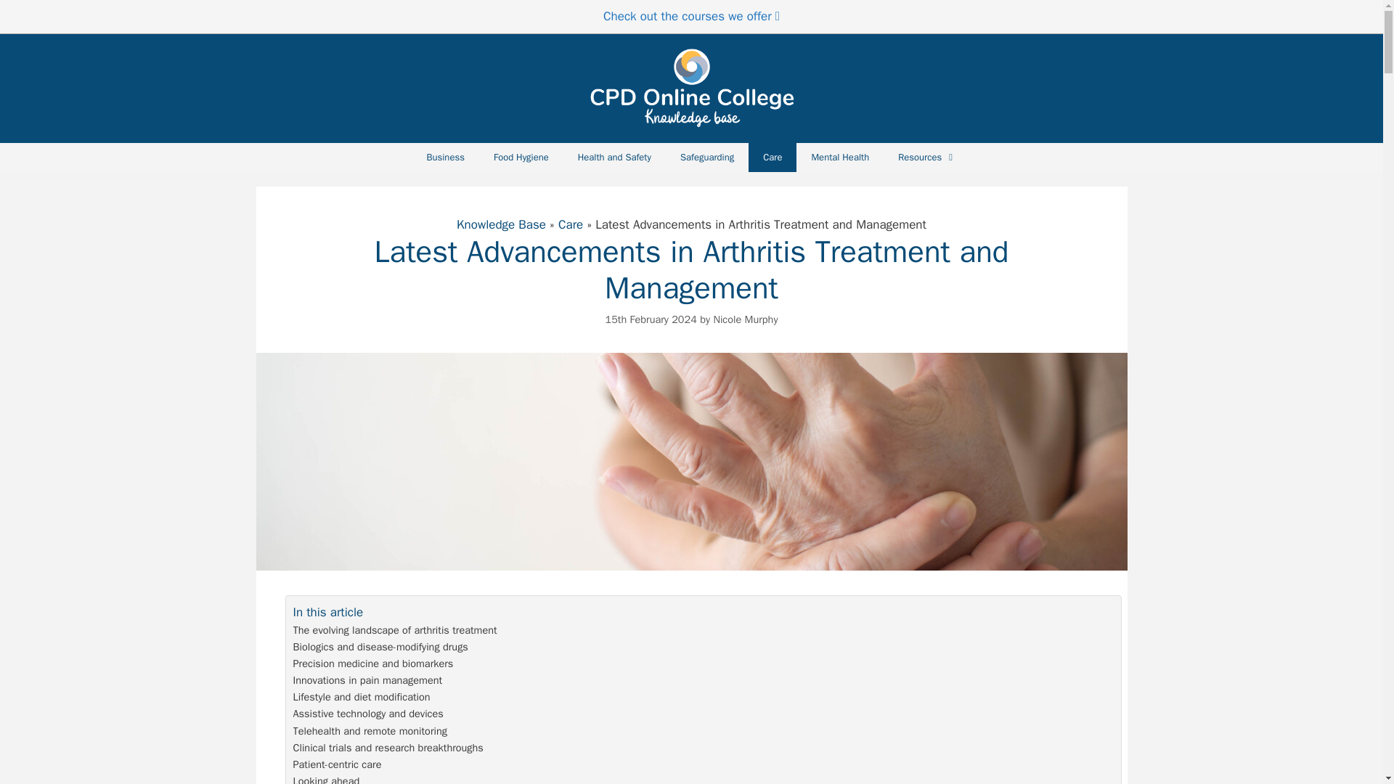 Image resolution: width=1394 pixels, height=784 pixels. I want to click on Clinical trials and research breakthroughs, so click(388, 748).